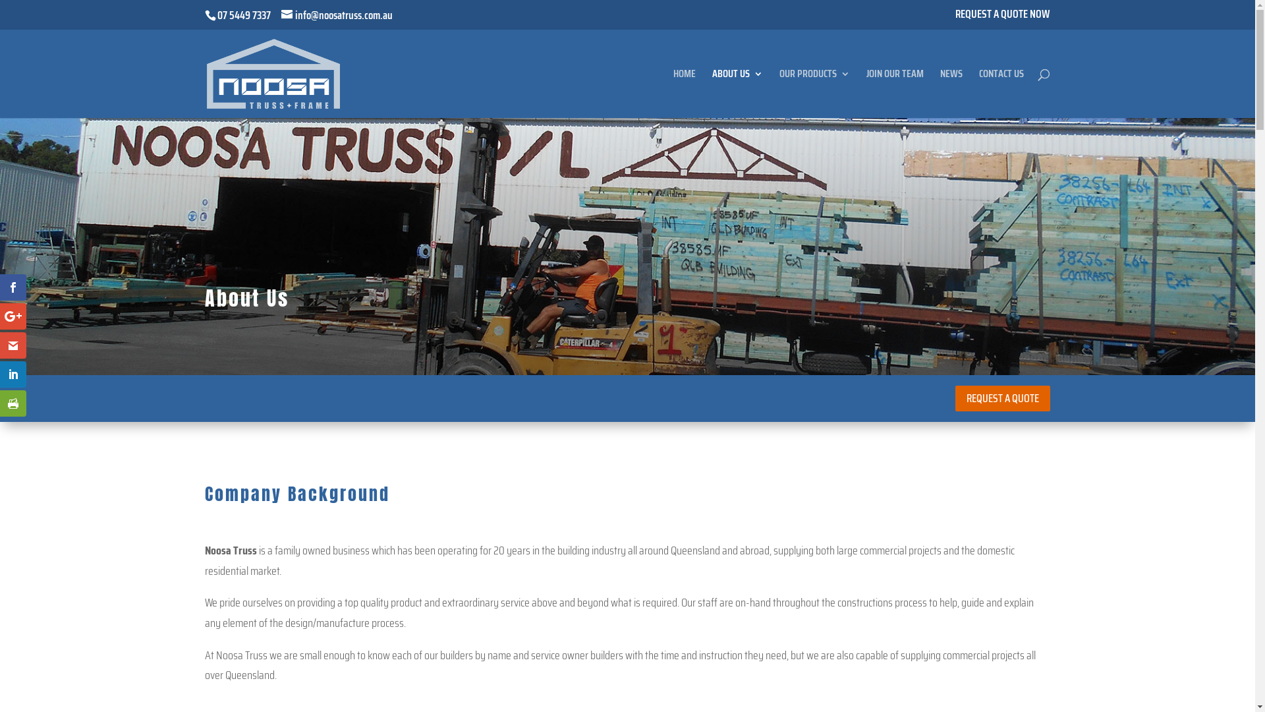  I want to click on ABOUT US, so click(738, 93).